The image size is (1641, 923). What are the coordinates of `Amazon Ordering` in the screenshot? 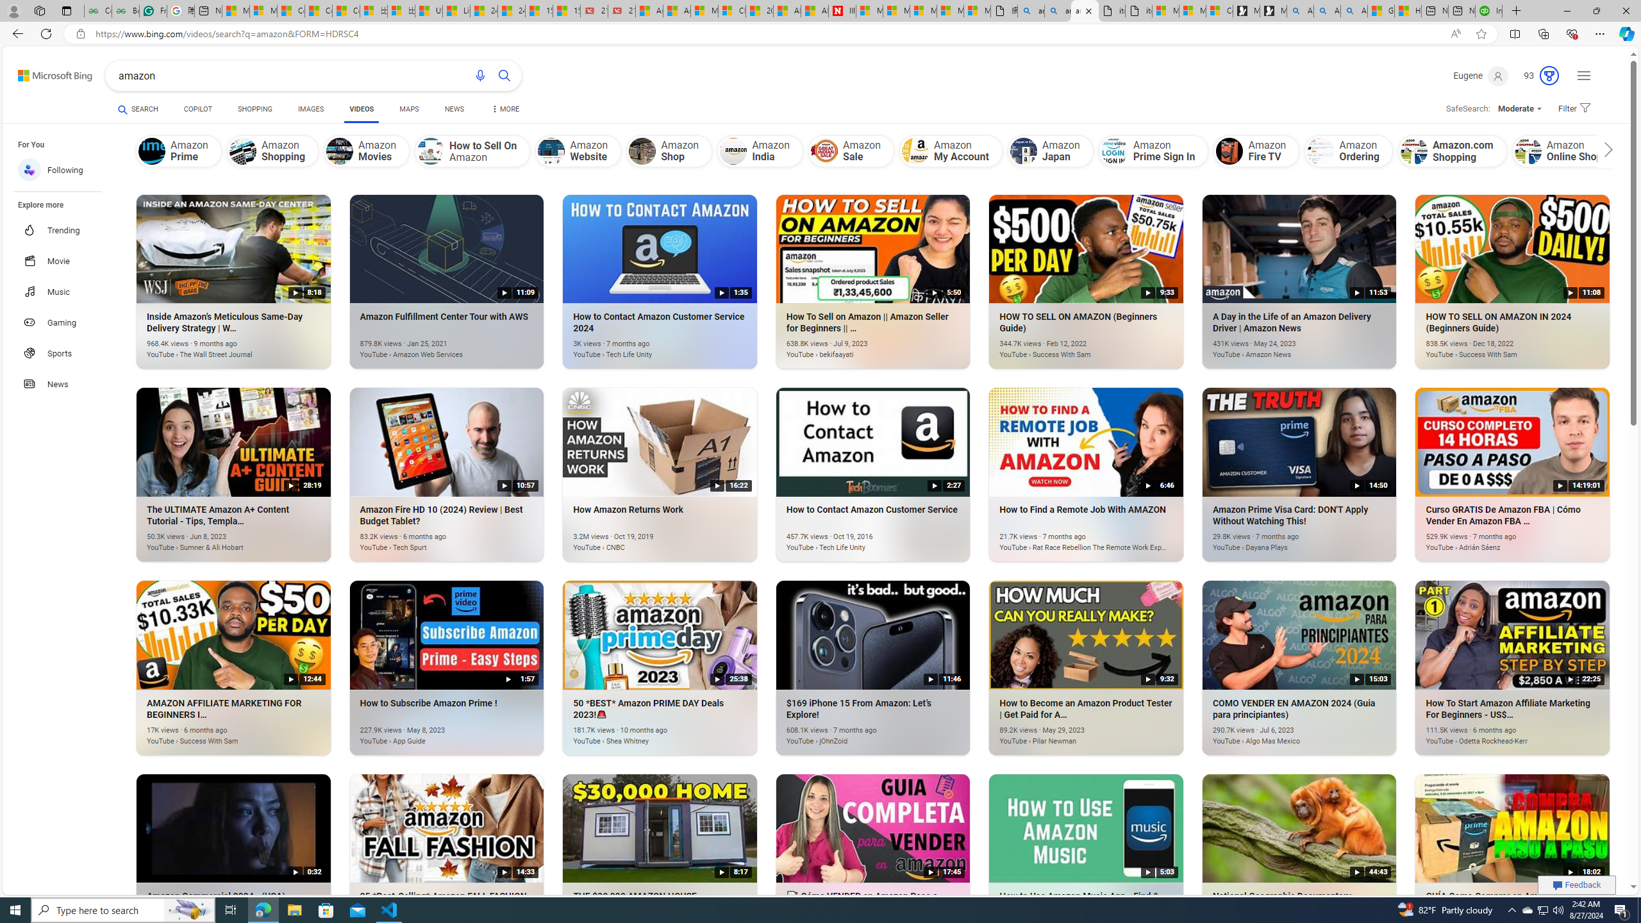 It's located at (1347, 151).